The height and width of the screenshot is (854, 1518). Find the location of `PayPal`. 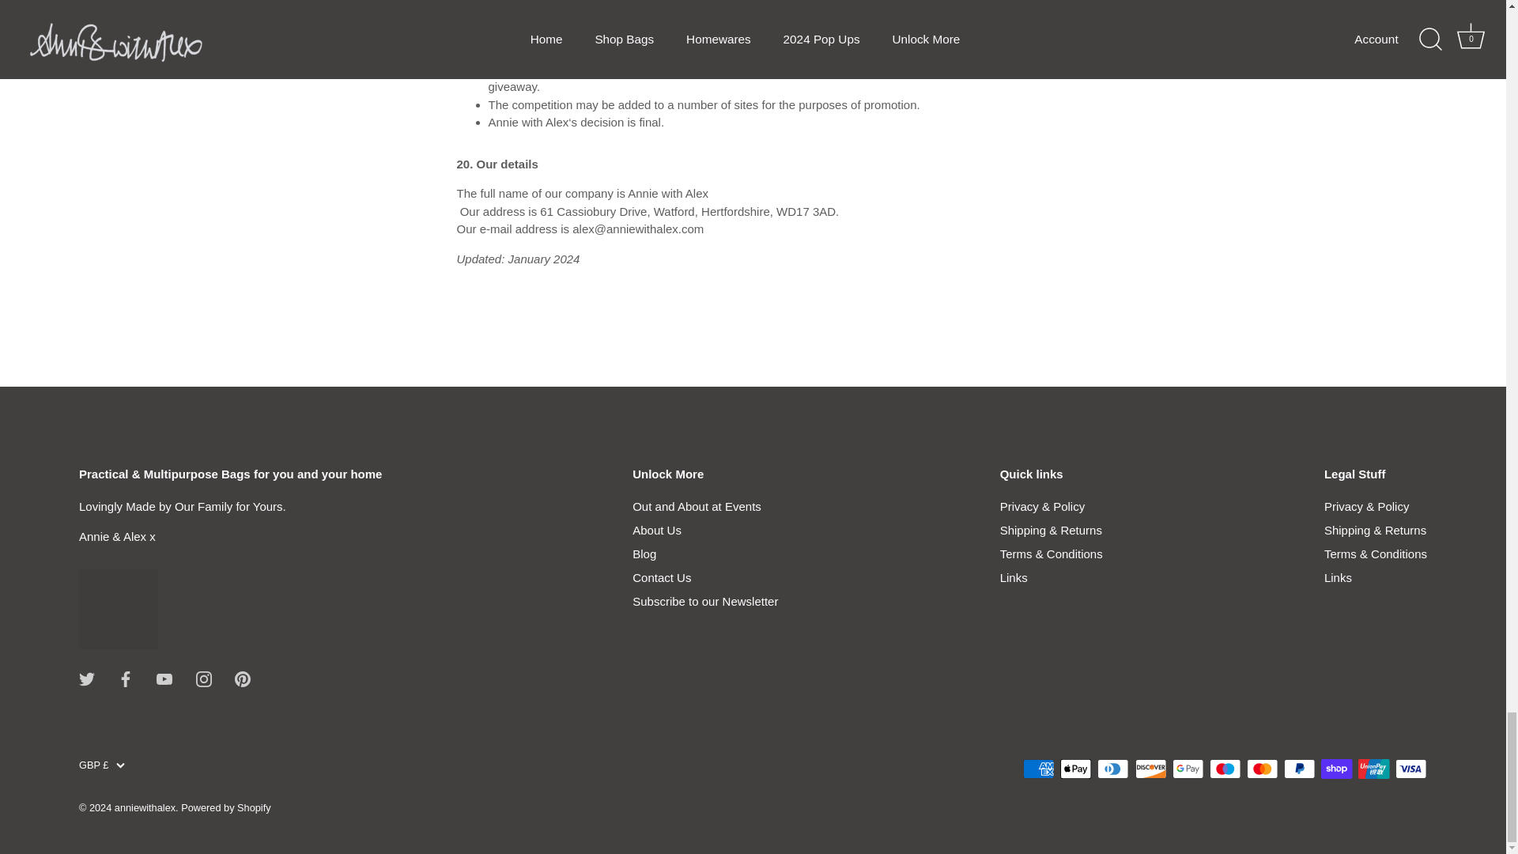

PayPal is located at coordinates (1299, 769).